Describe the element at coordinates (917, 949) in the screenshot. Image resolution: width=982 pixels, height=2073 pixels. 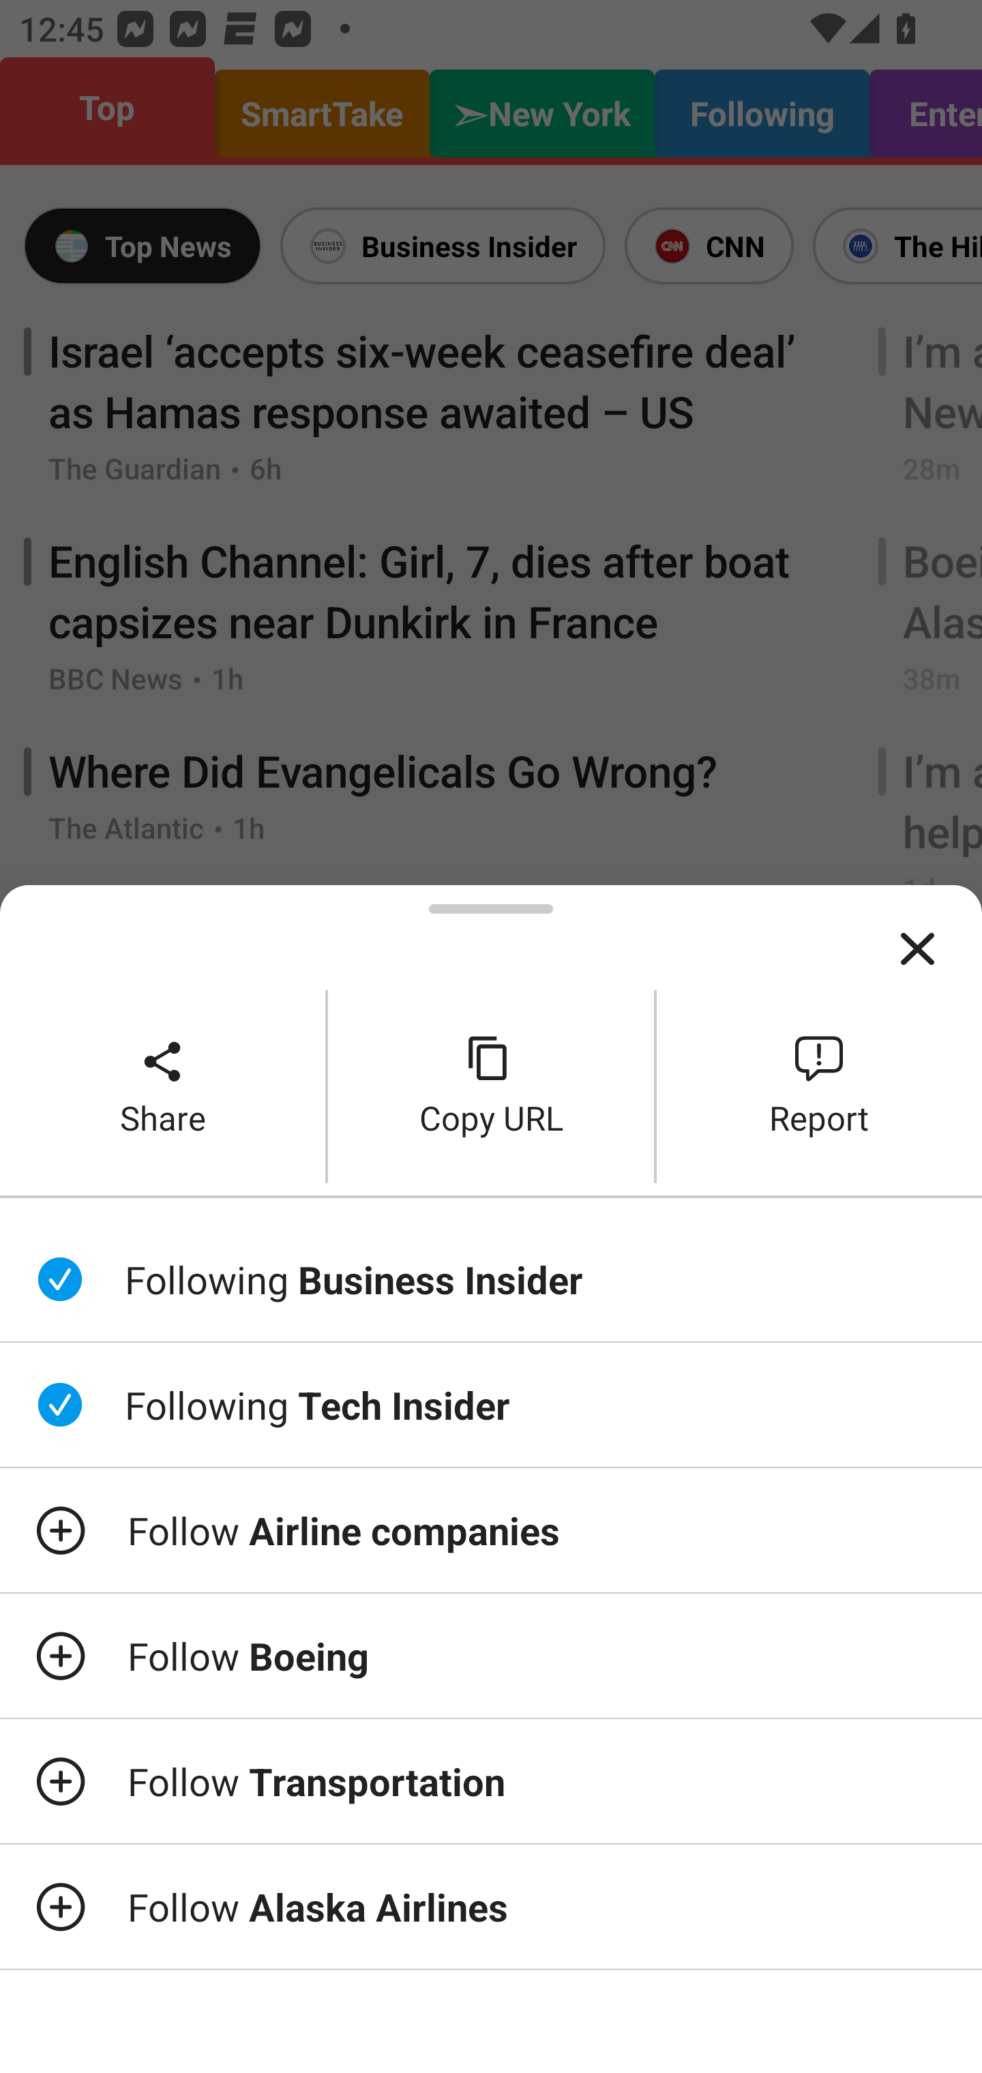
I see `Close` at that location.